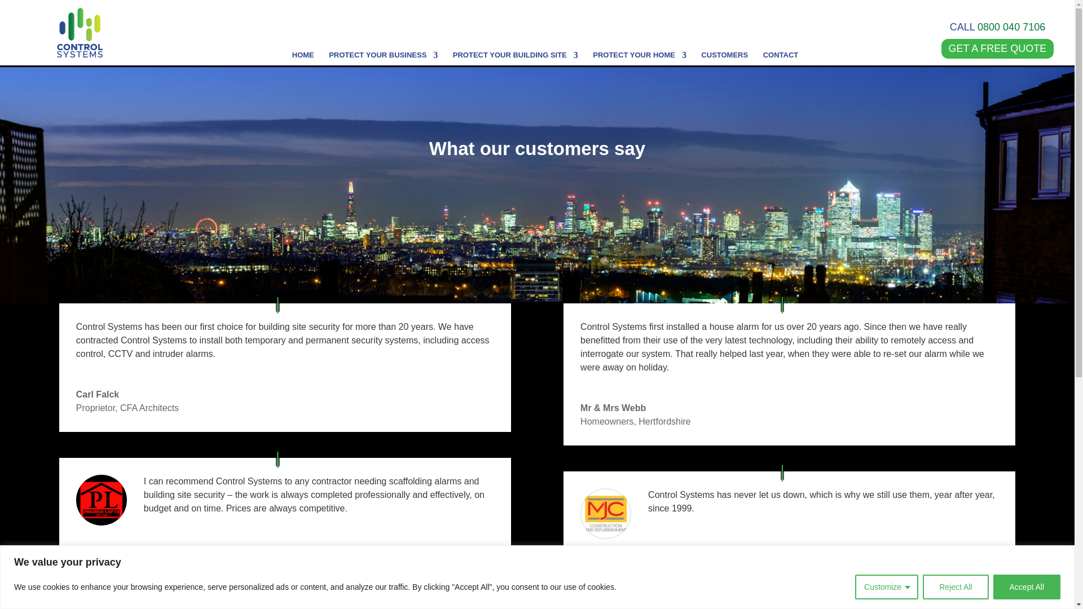 The width and height of the screenshot is (1083, 609). I want to click on 0800 040 7106, so click(1011, 27).